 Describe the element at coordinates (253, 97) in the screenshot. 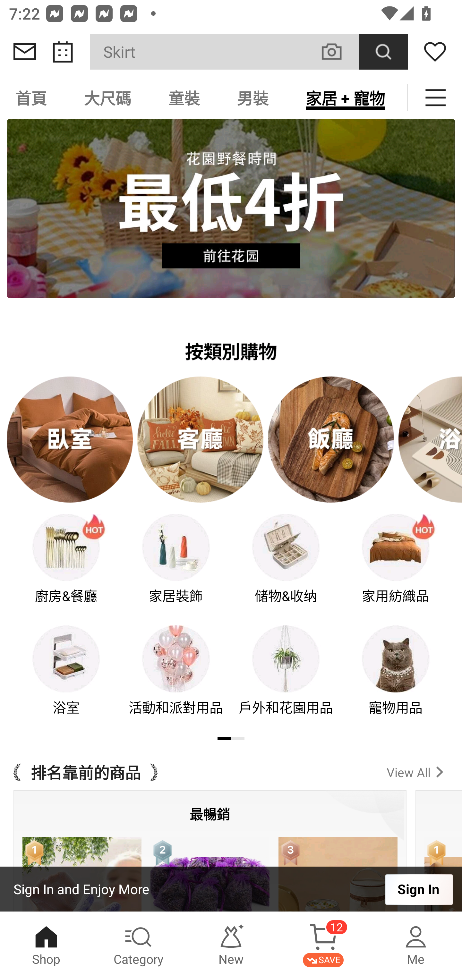

I see `男裝` at that location.